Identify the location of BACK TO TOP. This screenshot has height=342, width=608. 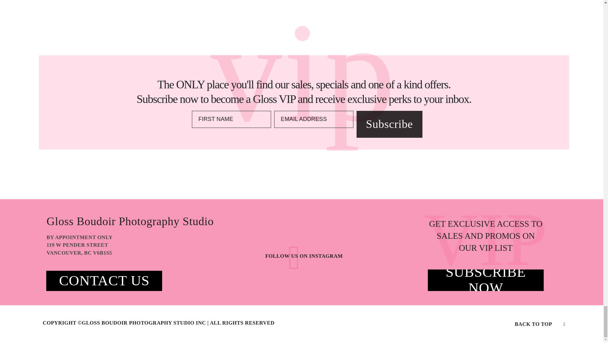
(540, 324).